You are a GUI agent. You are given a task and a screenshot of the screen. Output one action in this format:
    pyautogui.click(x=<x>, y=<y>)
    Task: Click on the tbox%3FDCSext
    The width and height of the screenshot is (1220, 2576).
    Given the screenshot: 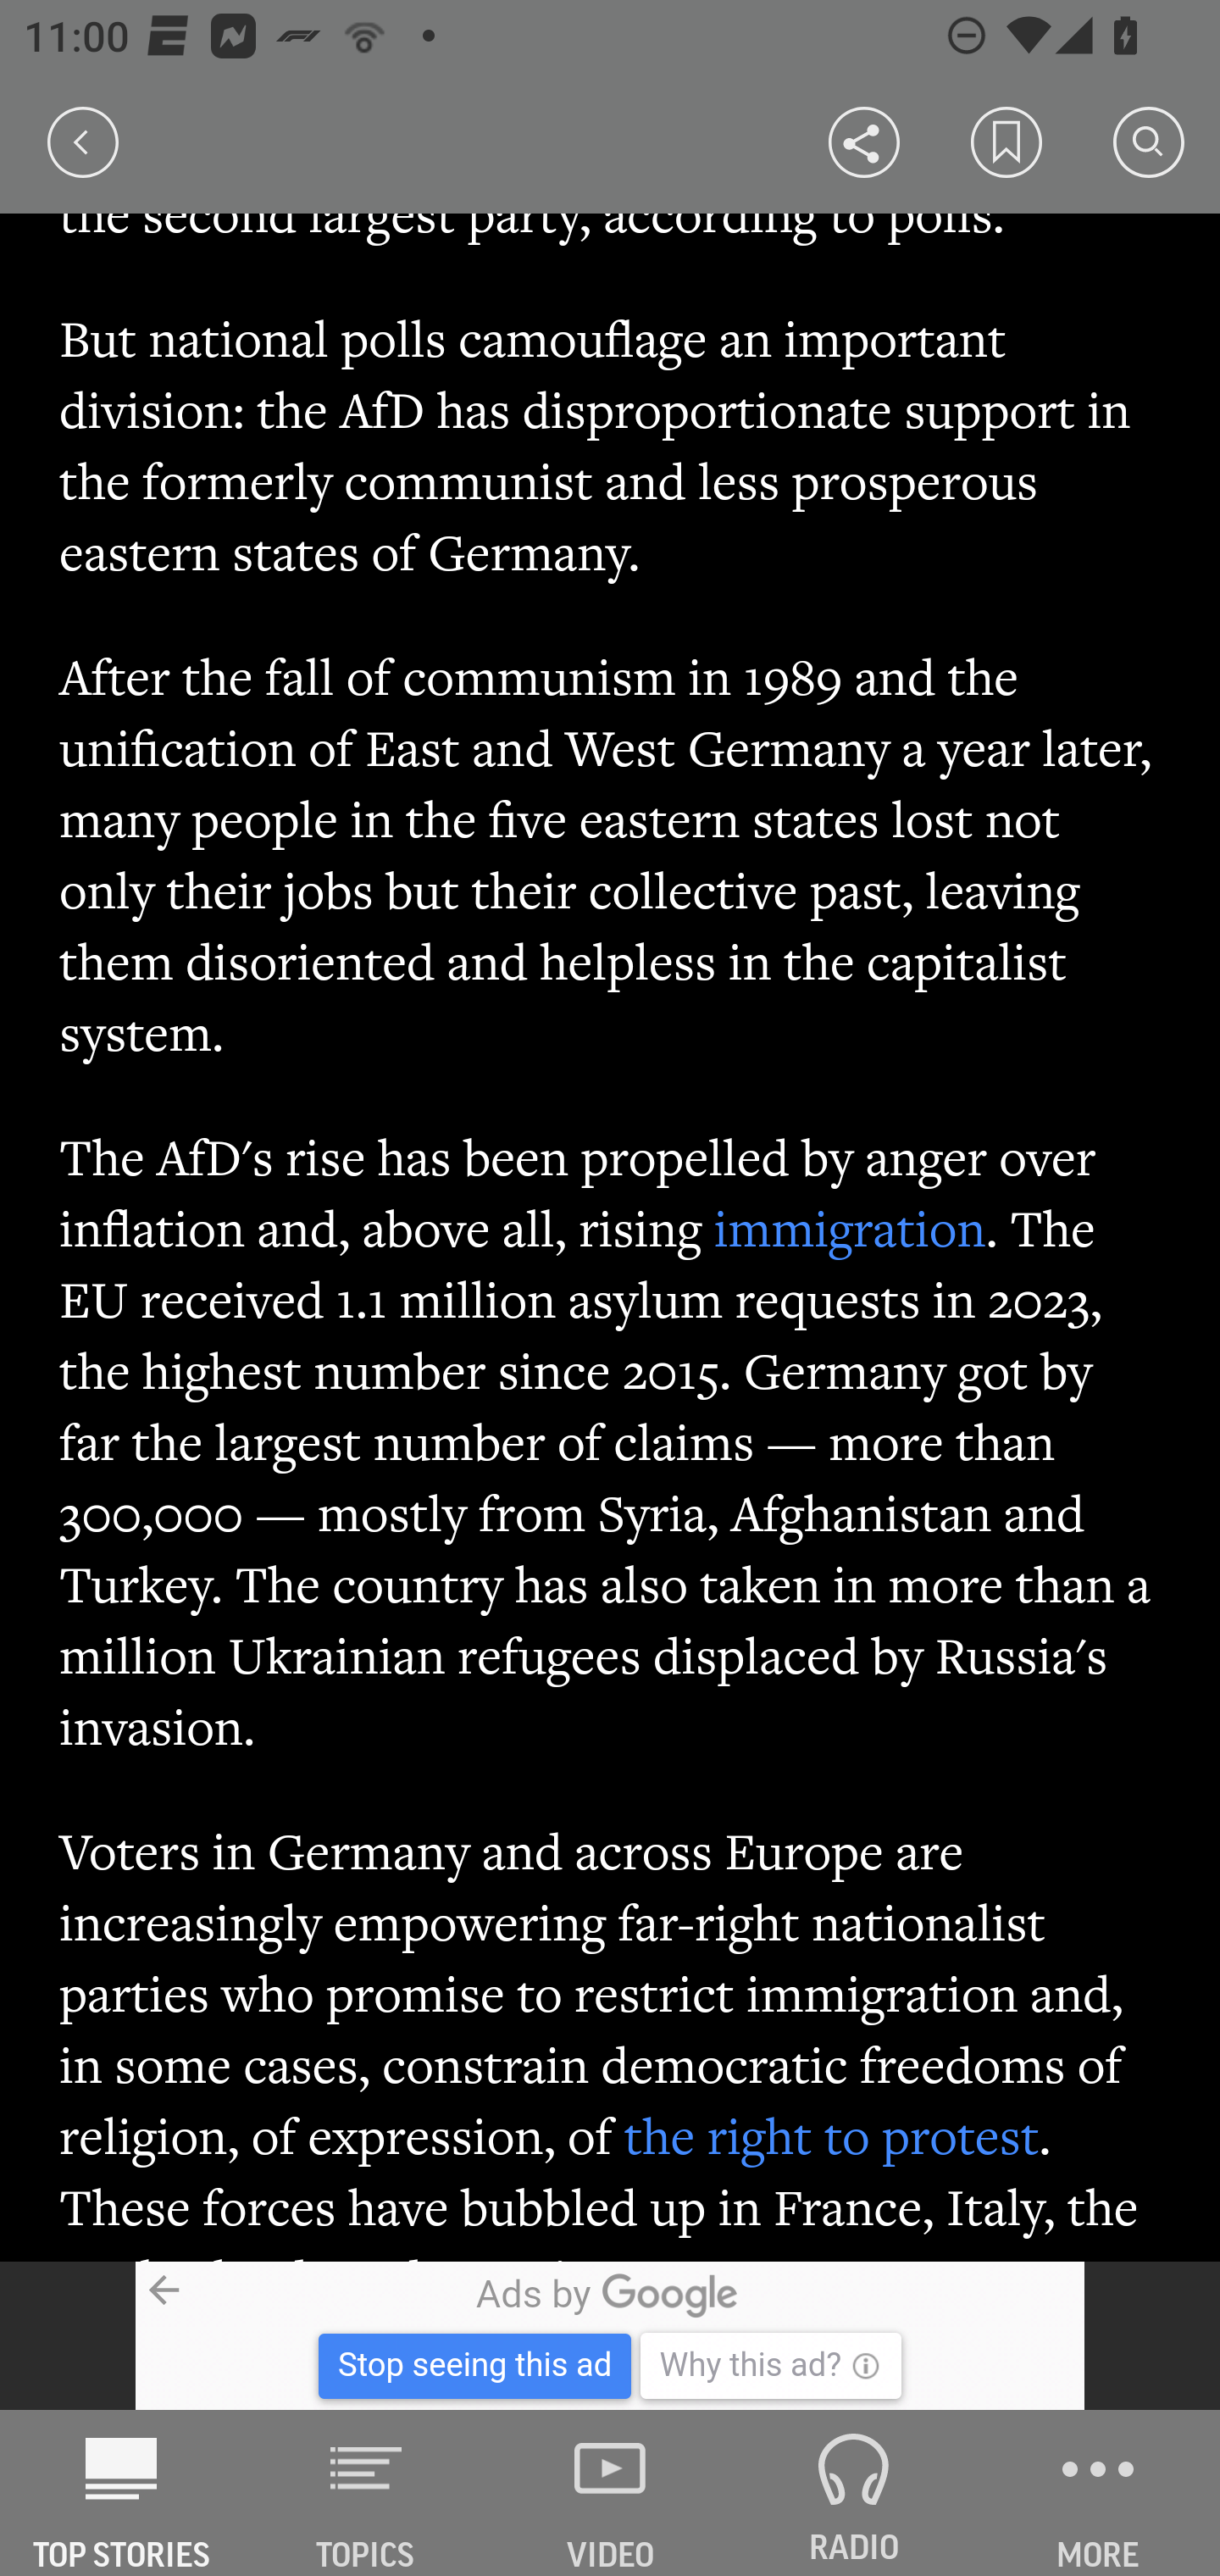 What is the action you would take?
    pyautogui.click(x=610, y=2336)
    